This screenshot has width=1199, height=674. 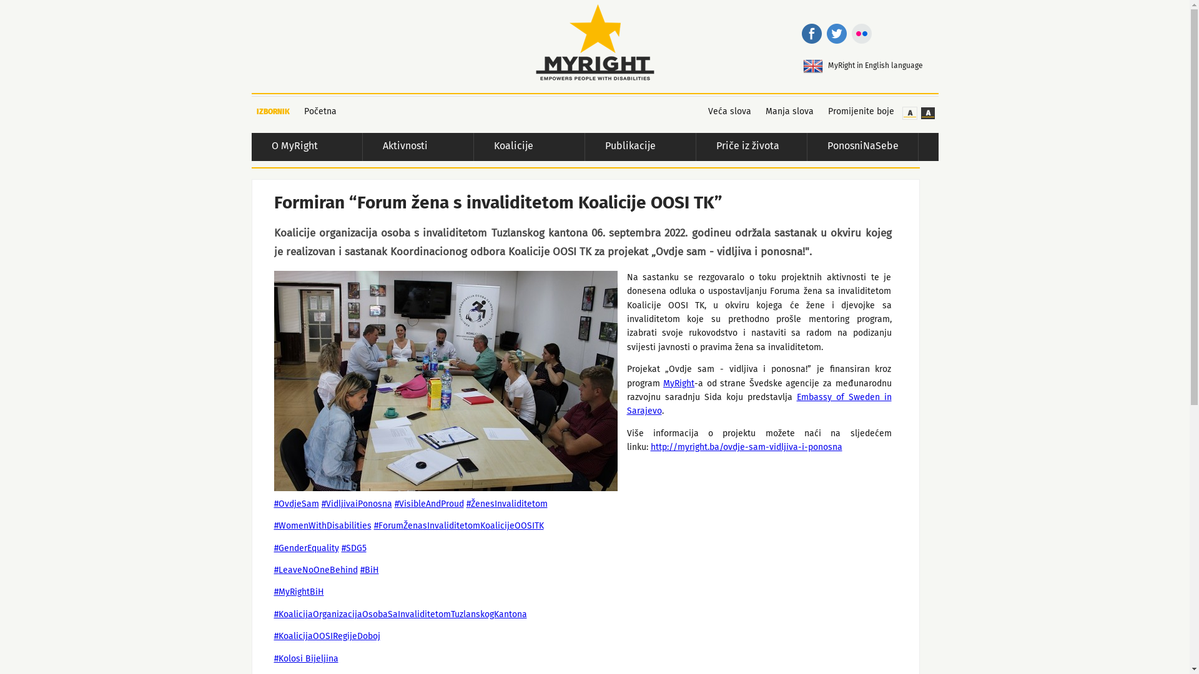 I want to click on O MyRight, so click(x=301, y=147).